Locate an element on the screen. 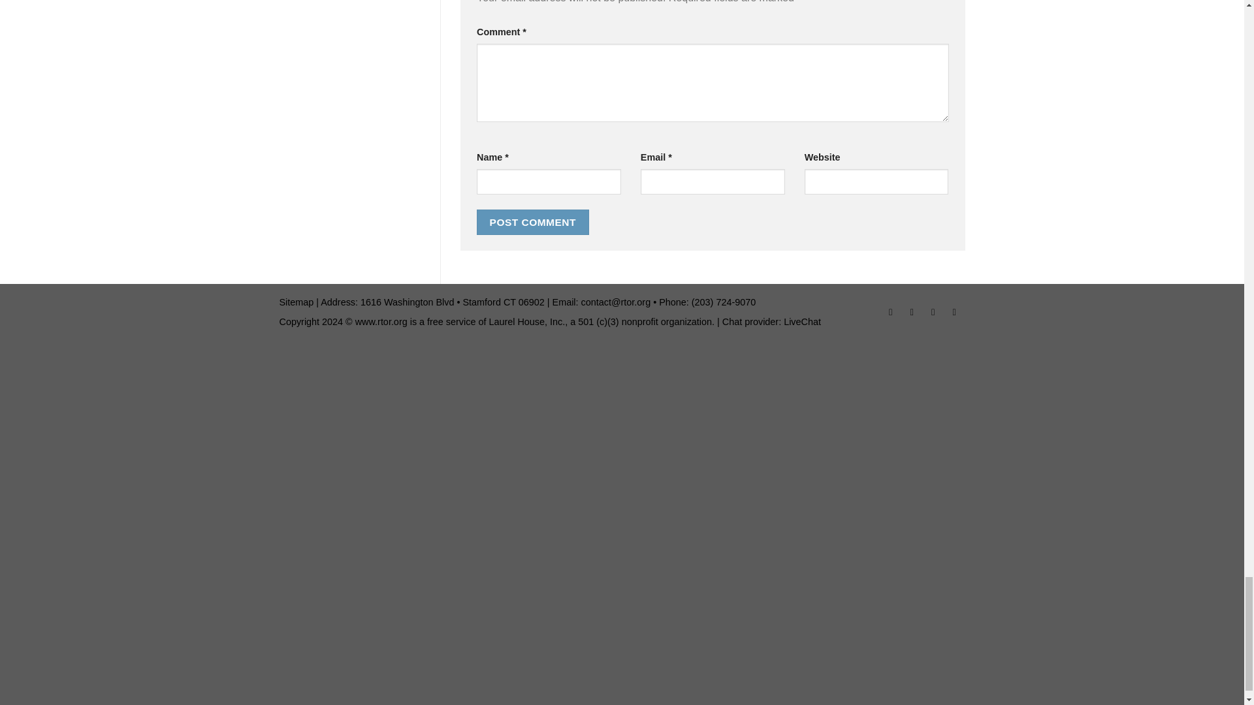 Image resolution: width=1254 pixels, height=705 pixels. Post Comment is located at coordinates (533, 222).